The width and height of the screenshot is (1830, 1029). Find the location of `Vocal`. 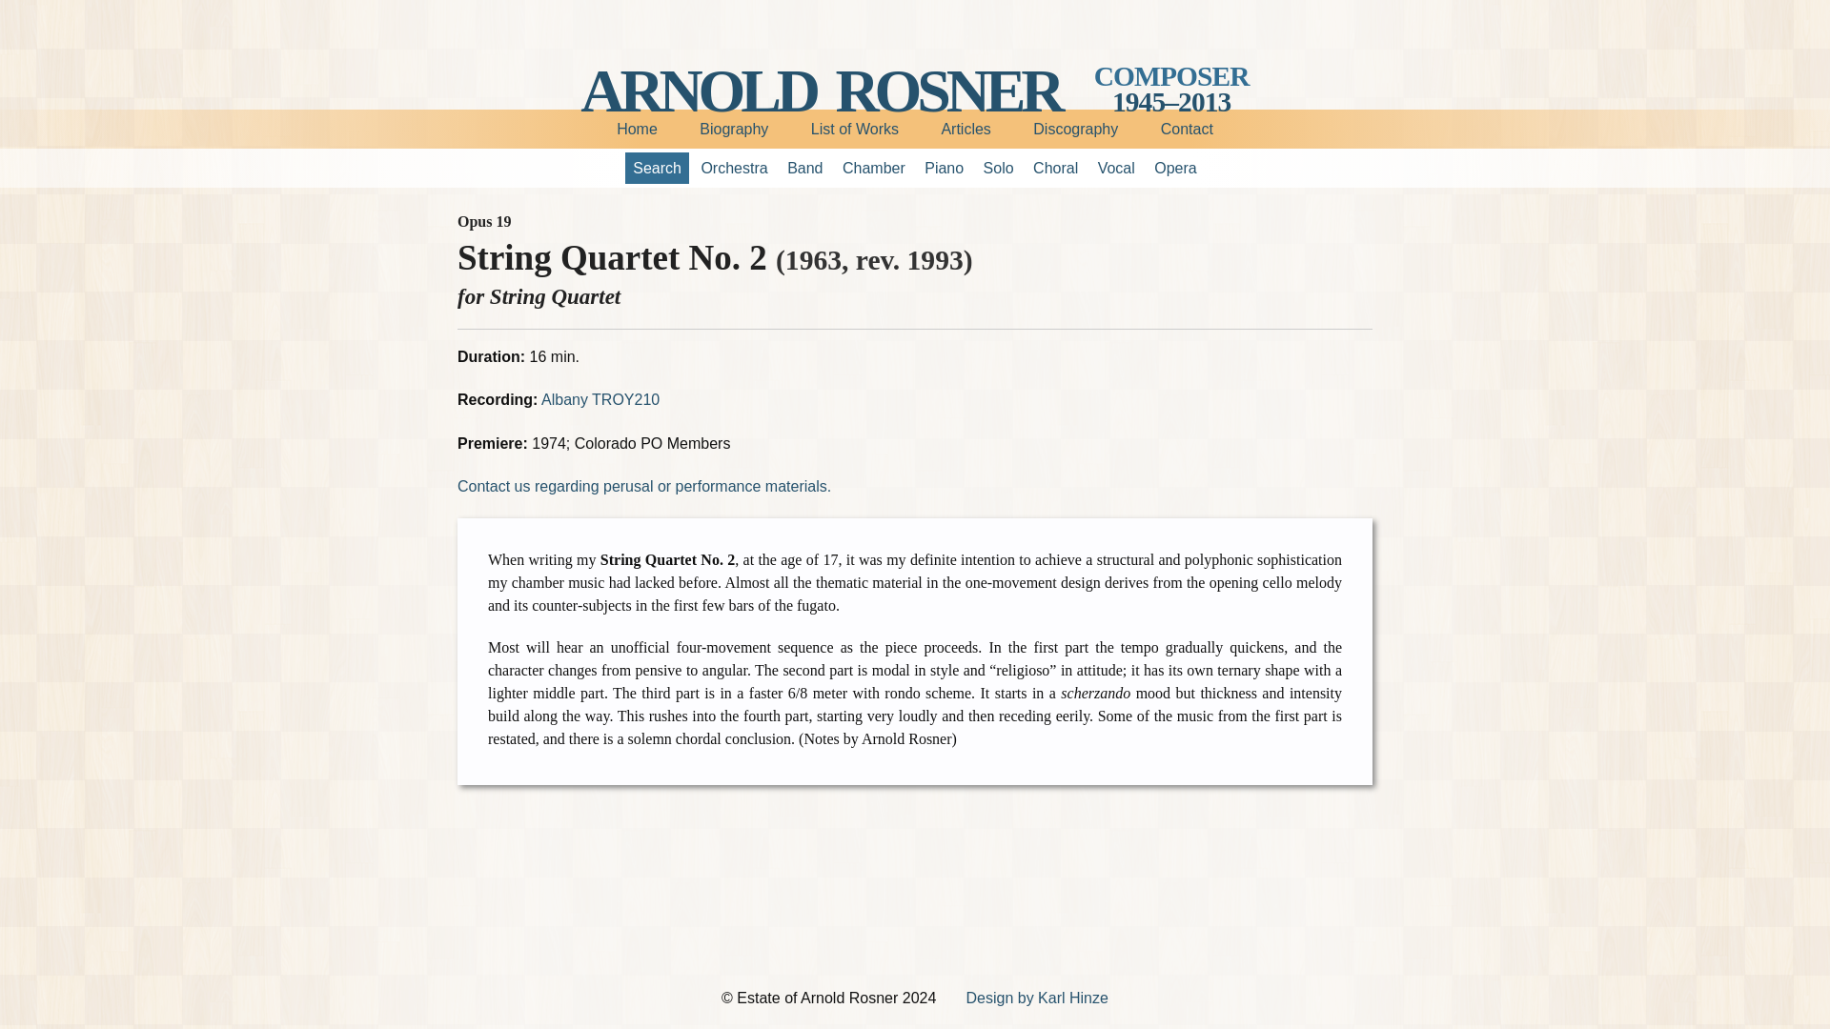

Vocal is located at coordinates (1116, 168).